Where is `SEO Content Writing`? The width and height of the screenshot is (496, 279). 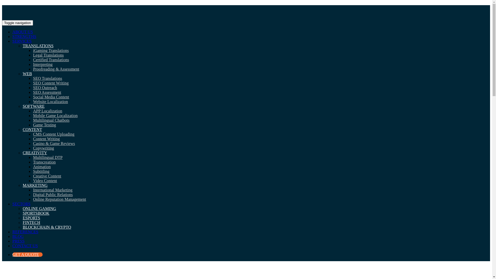 SEO Content Writing is located at coordinates (51, 83).